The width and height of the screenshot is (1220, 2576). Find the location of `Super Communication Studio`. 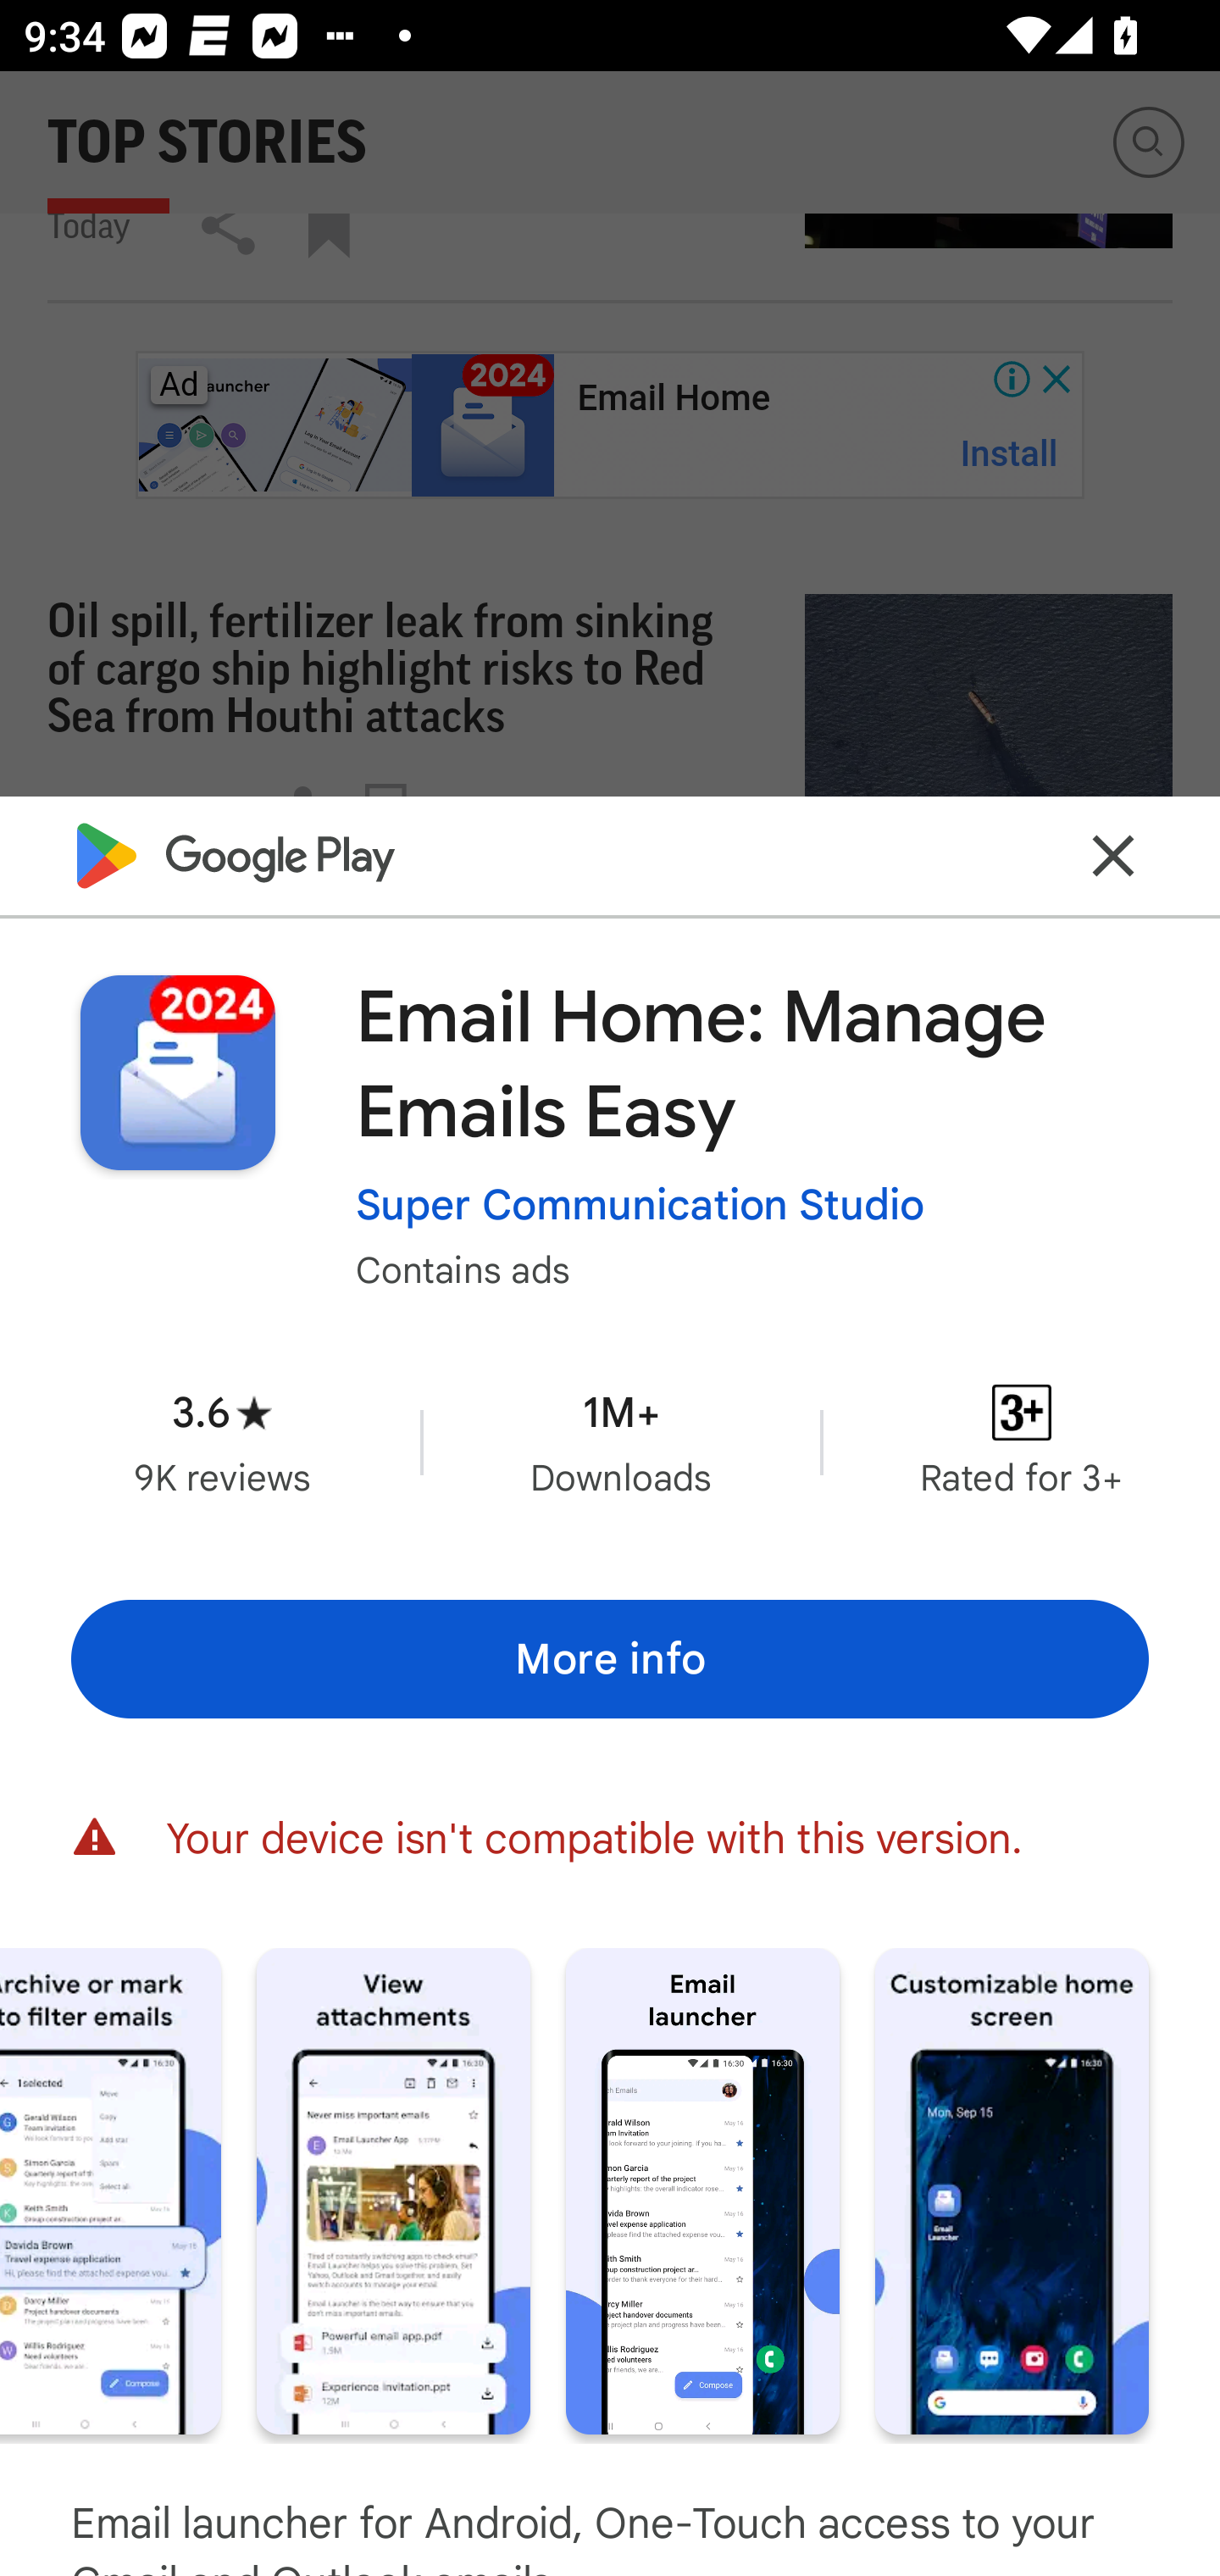

Super Communication Studio is located at coordinates (640, 1204).